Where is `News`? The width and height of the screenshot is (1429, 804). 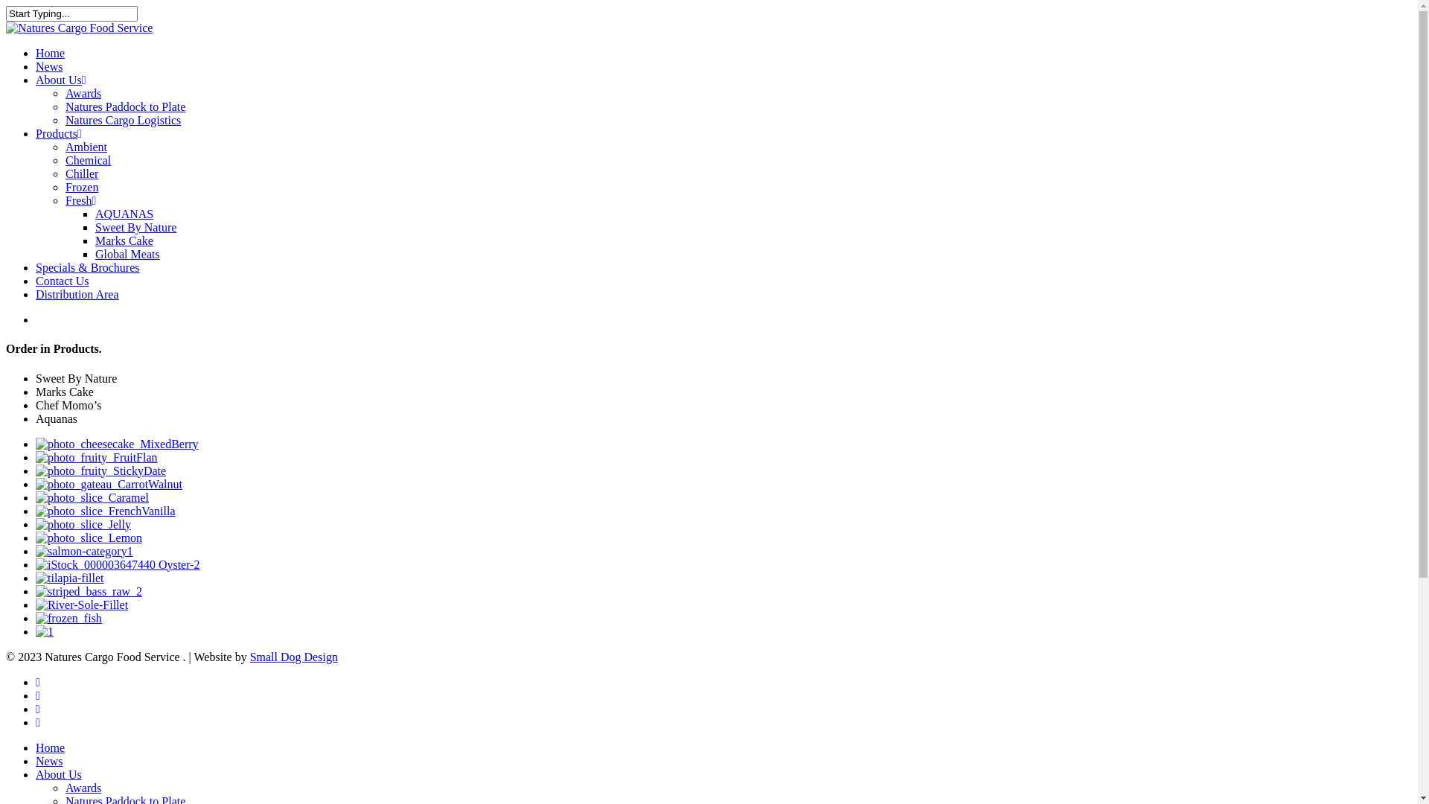
News is located at coordinates (49, 67).